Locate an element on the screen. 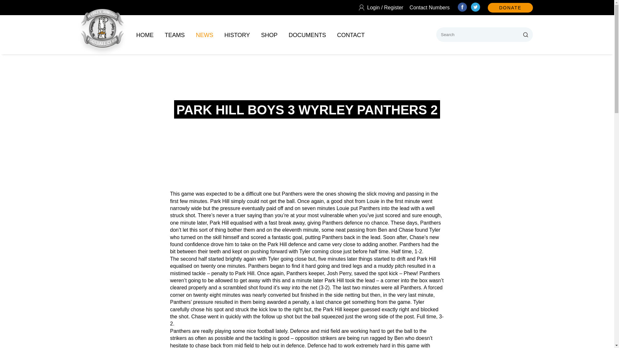 This screenshot has height=348, width=619. CONTACT is located at coordinates (351, 35).